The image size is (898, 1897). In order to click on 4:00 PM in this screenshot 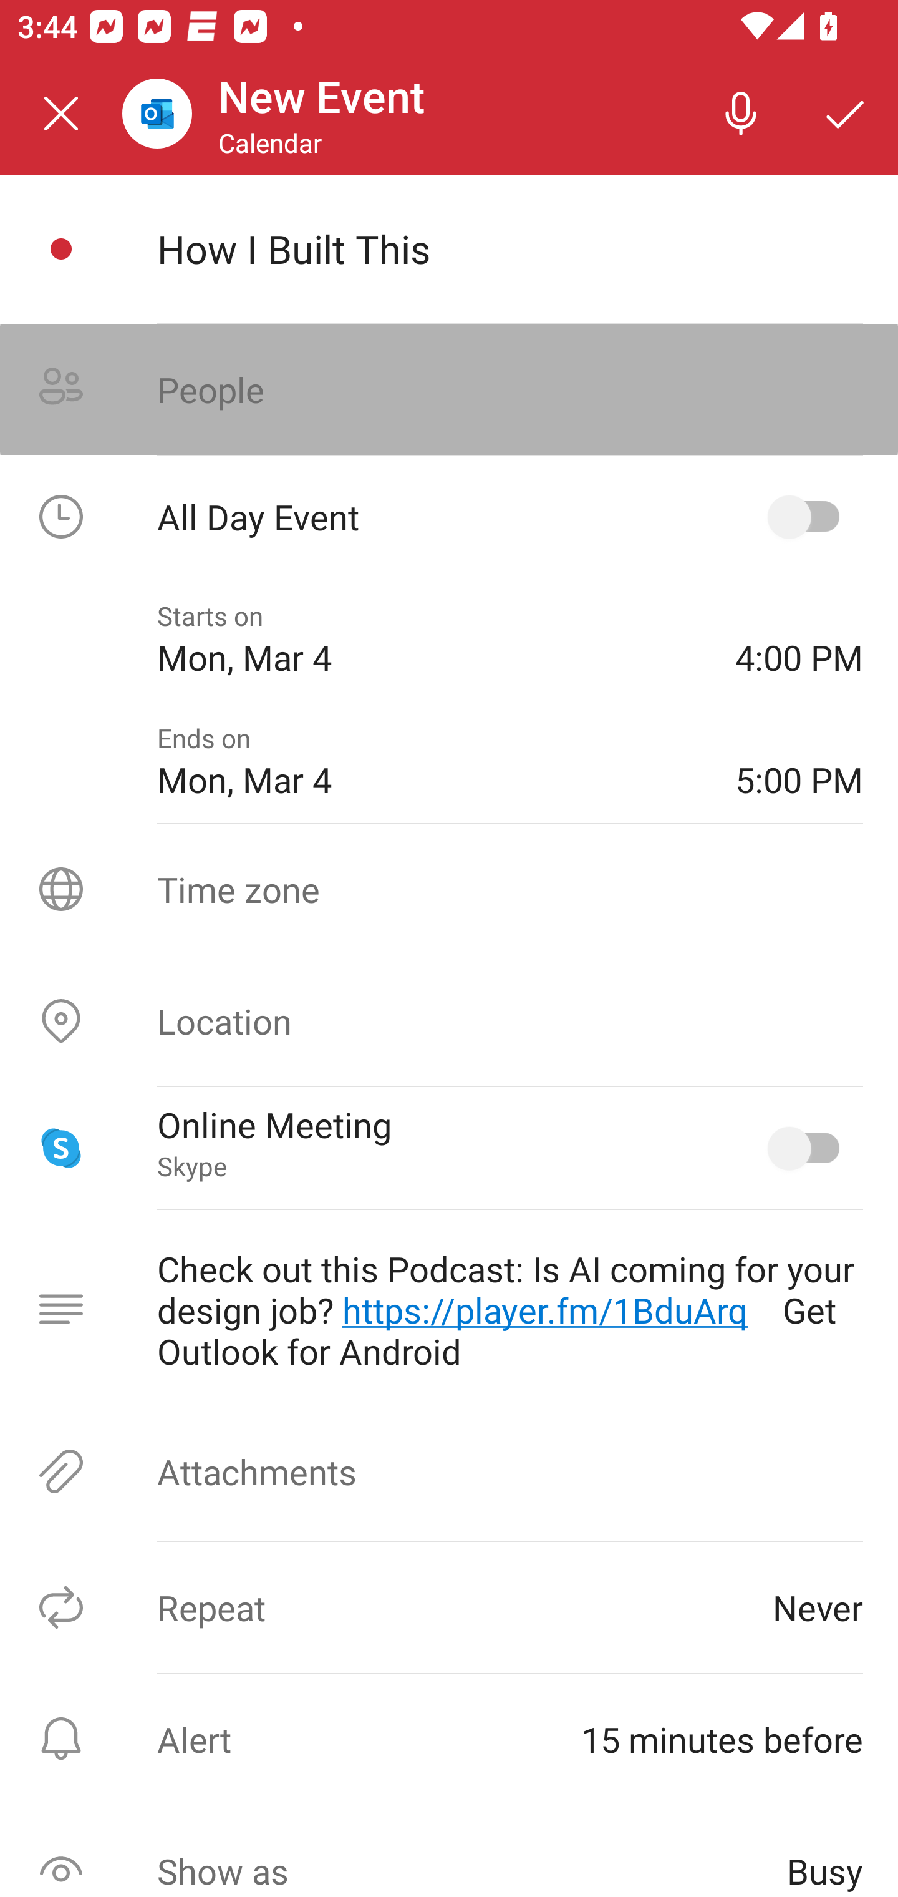, I will do `click(799, 639)`.